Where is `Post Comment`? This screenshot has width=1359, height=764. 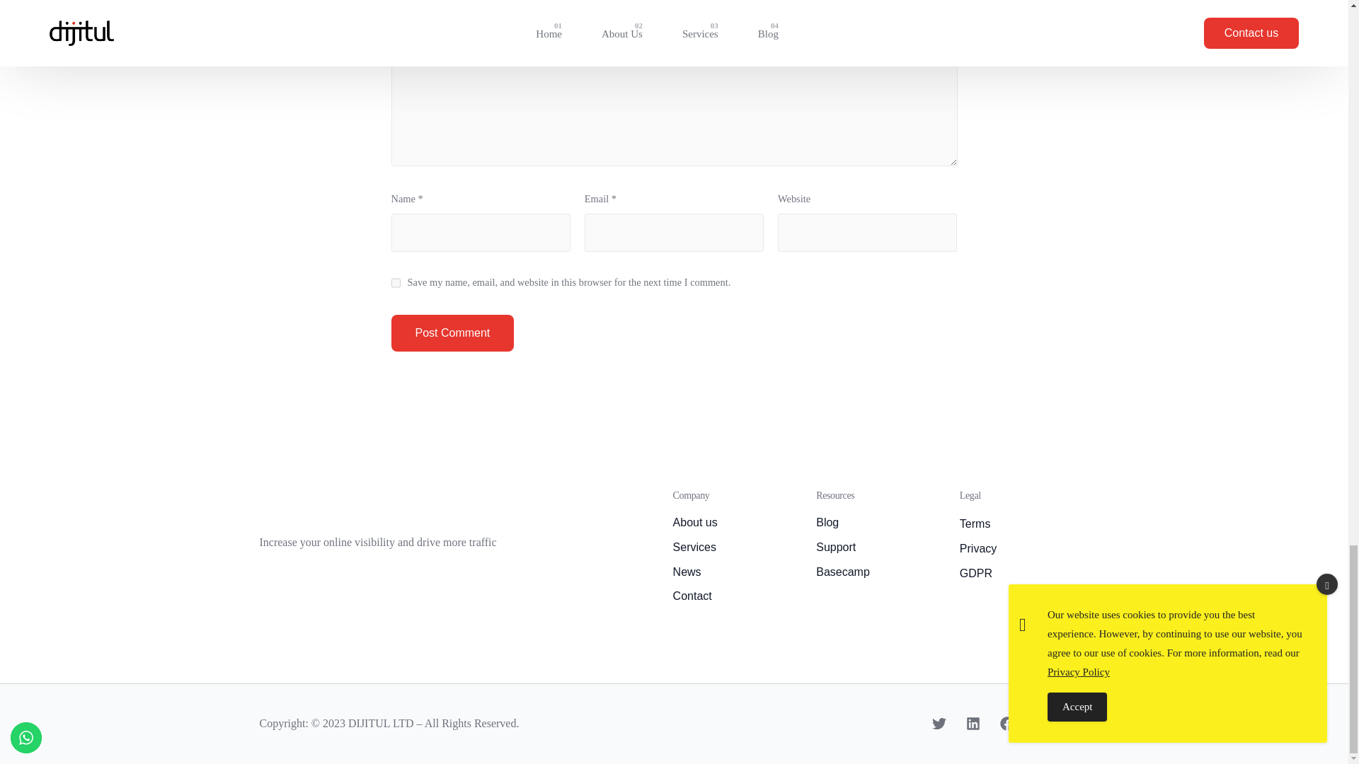 Post Comment is located at coordinates (452, 332).